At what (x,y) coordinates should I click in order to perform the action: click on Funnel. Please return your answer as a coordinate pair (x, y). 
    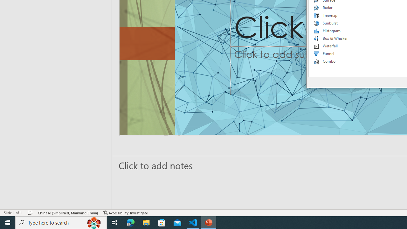
    Looking at the image, I should click on (331, 53).